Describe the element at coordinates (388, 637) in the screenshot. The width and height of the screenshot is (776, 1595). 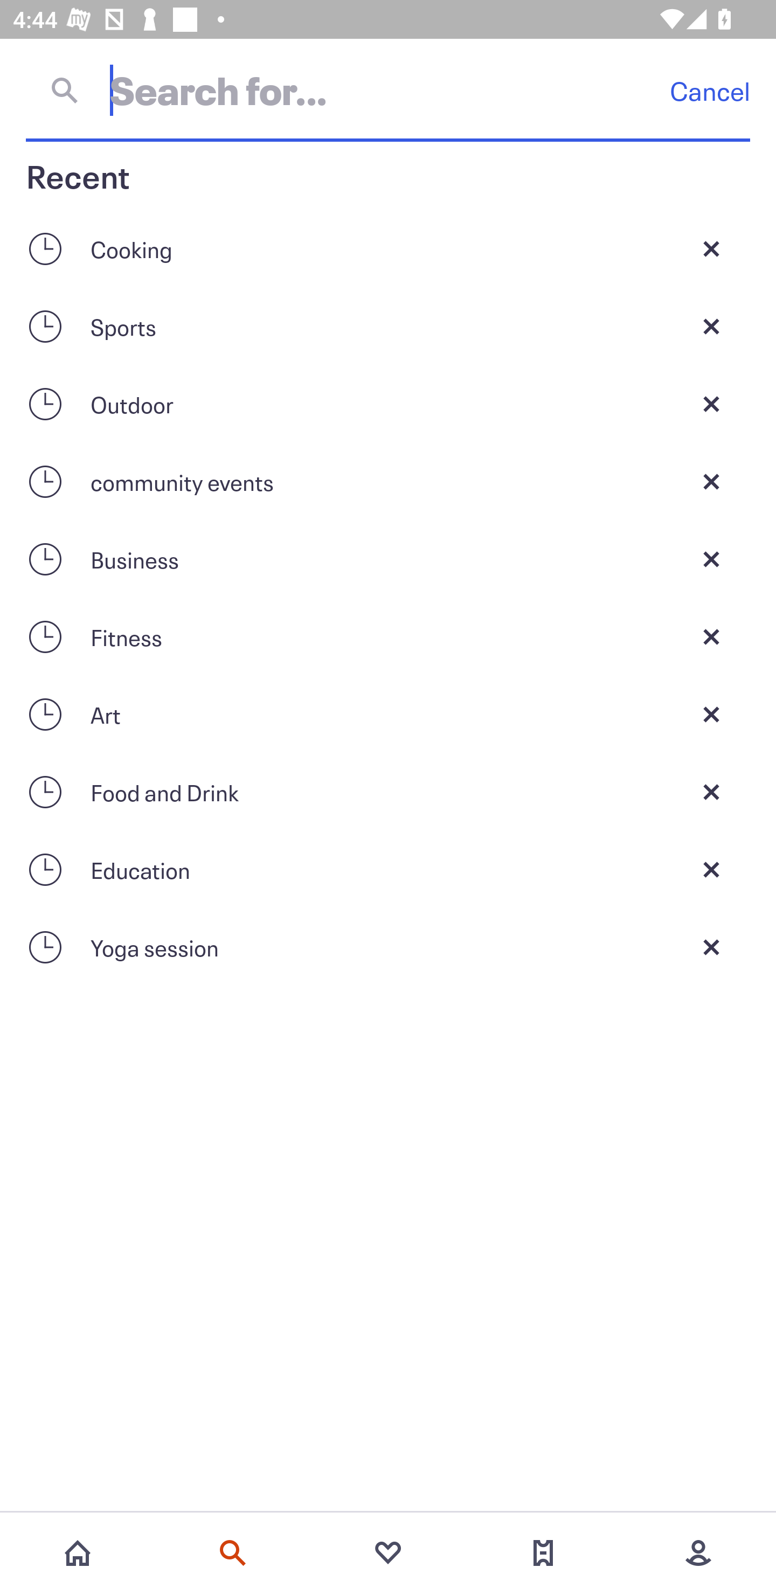
I see `Fitness Close current screen` at that location.